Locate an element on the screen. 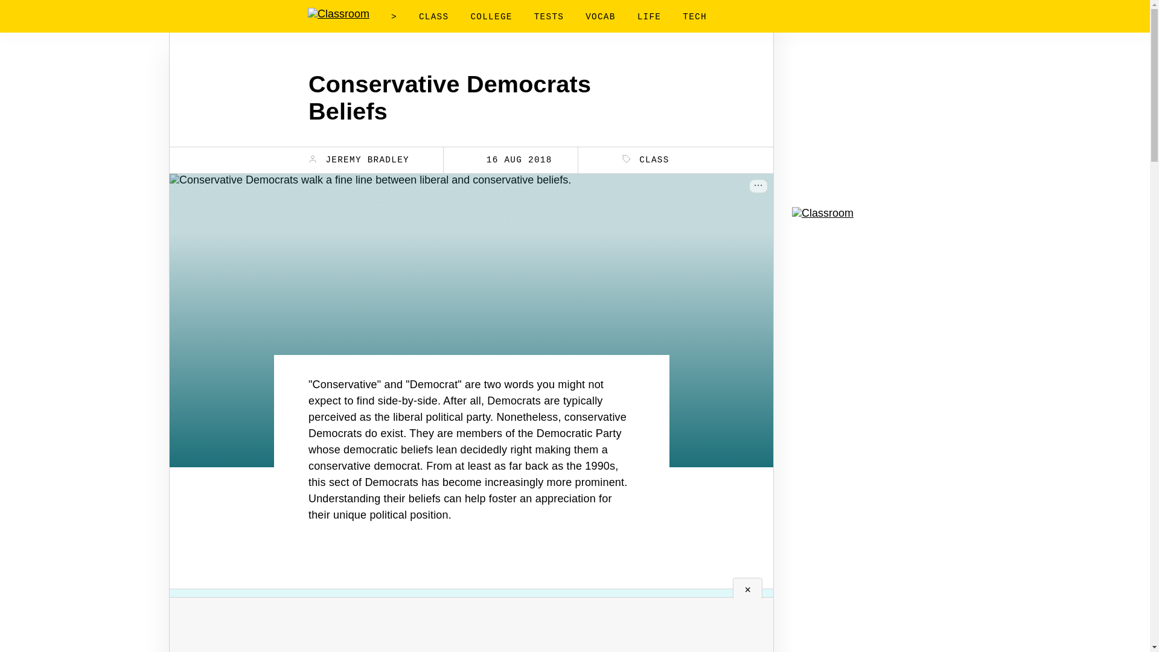 The image size is (1159, 652). LIFE is located at coordinates (650, 17).